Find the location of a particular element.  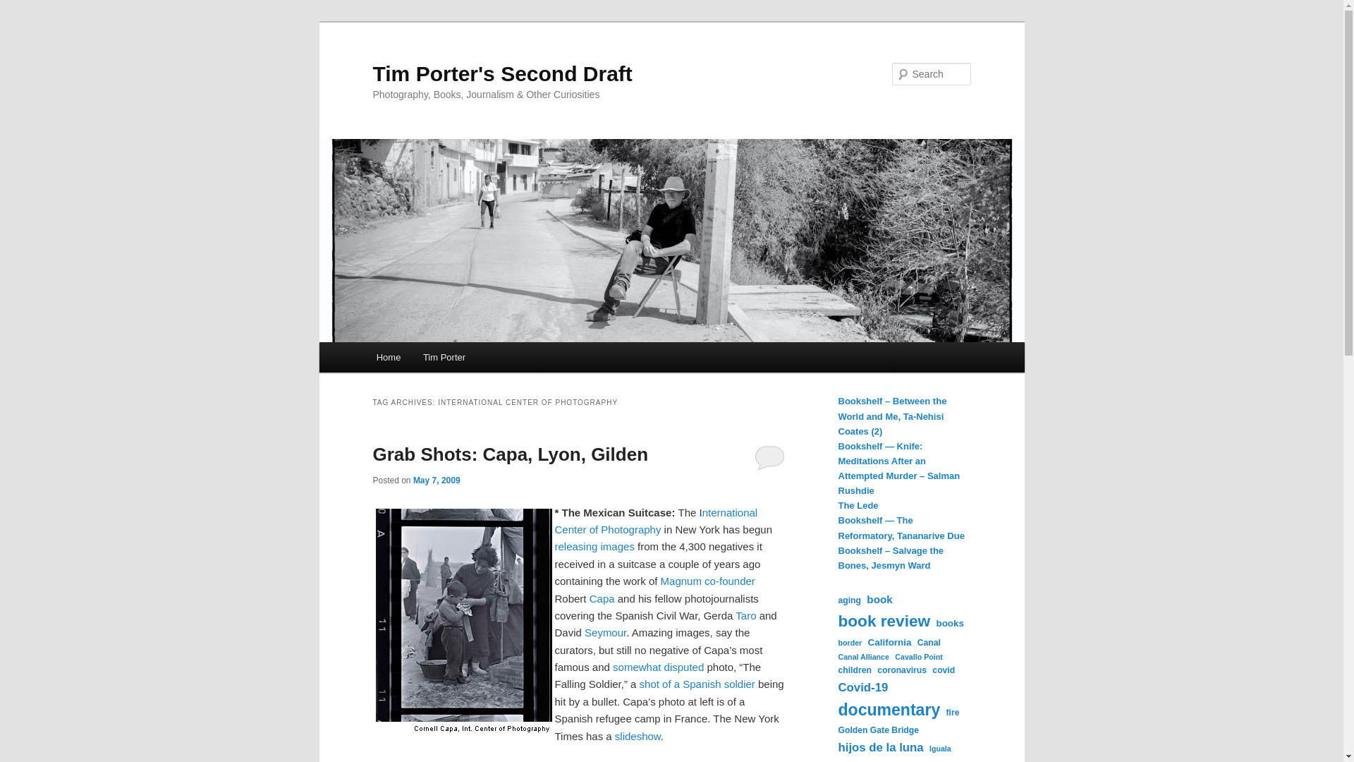

shot of a Spanish soldier is located at coordinates (697, 684).